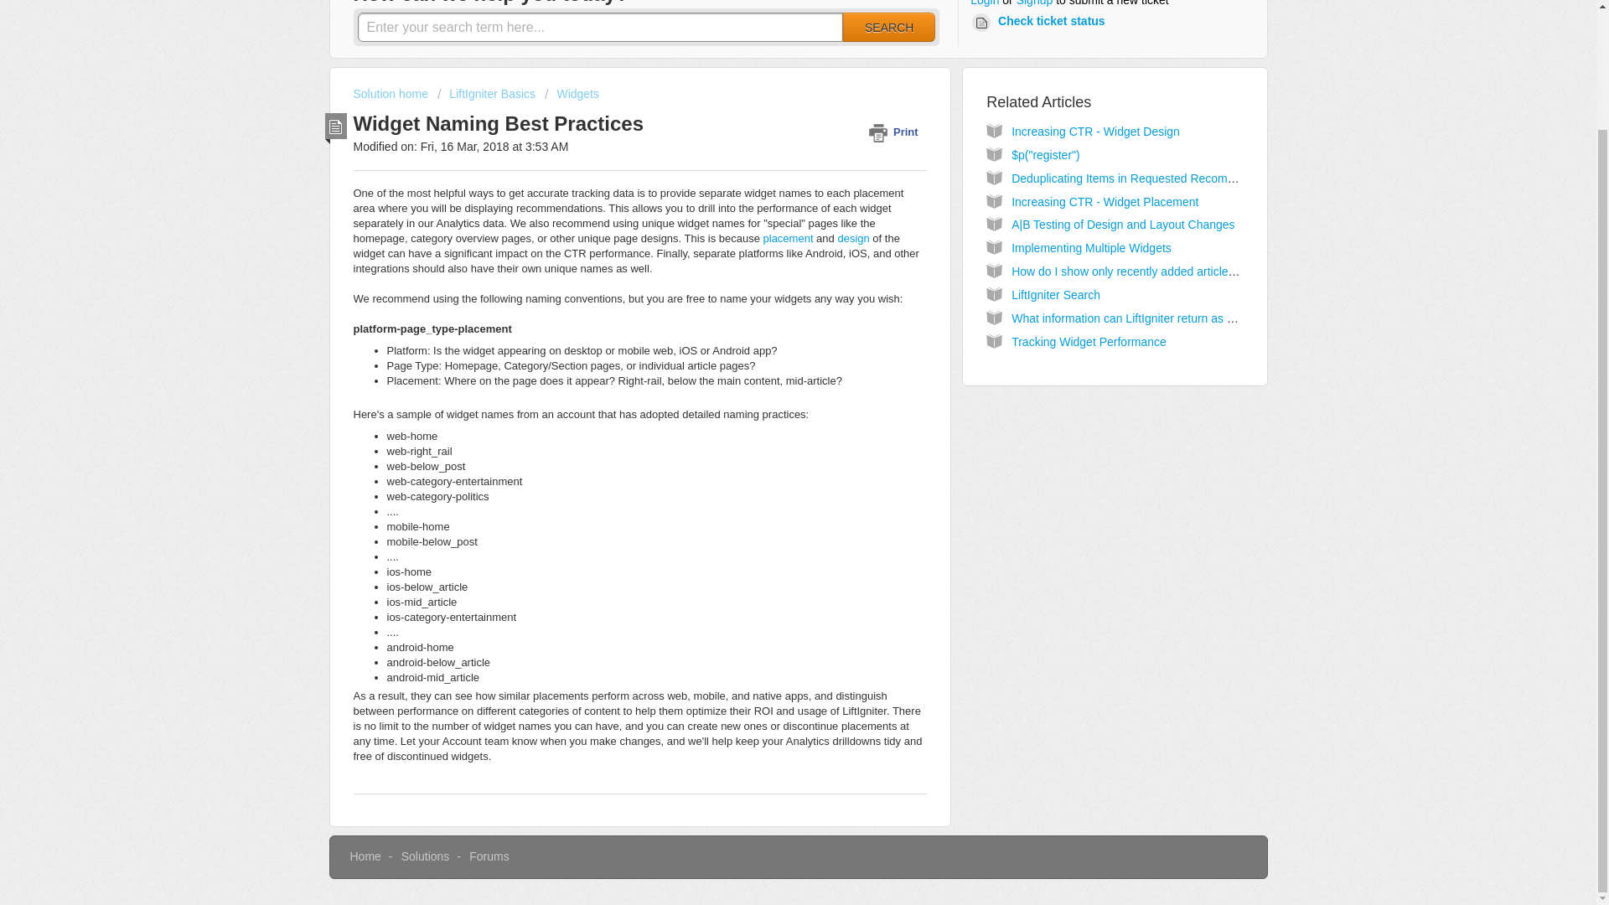  I want to click on design, so click(852, 238).